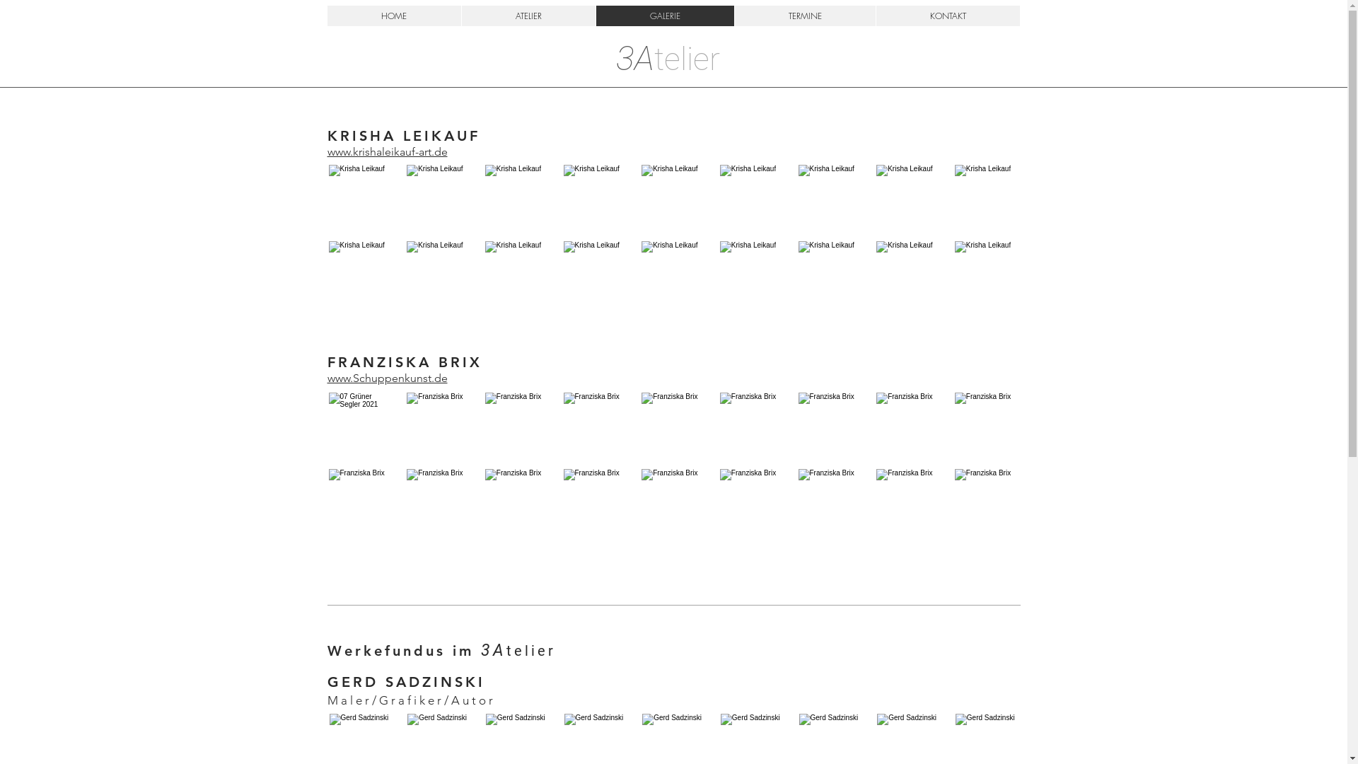 The height and width of the screenshot is (764, 1358). Describe the element at coordinates (948, 16) in the screenshot. I see `KONTAKT` at that location.